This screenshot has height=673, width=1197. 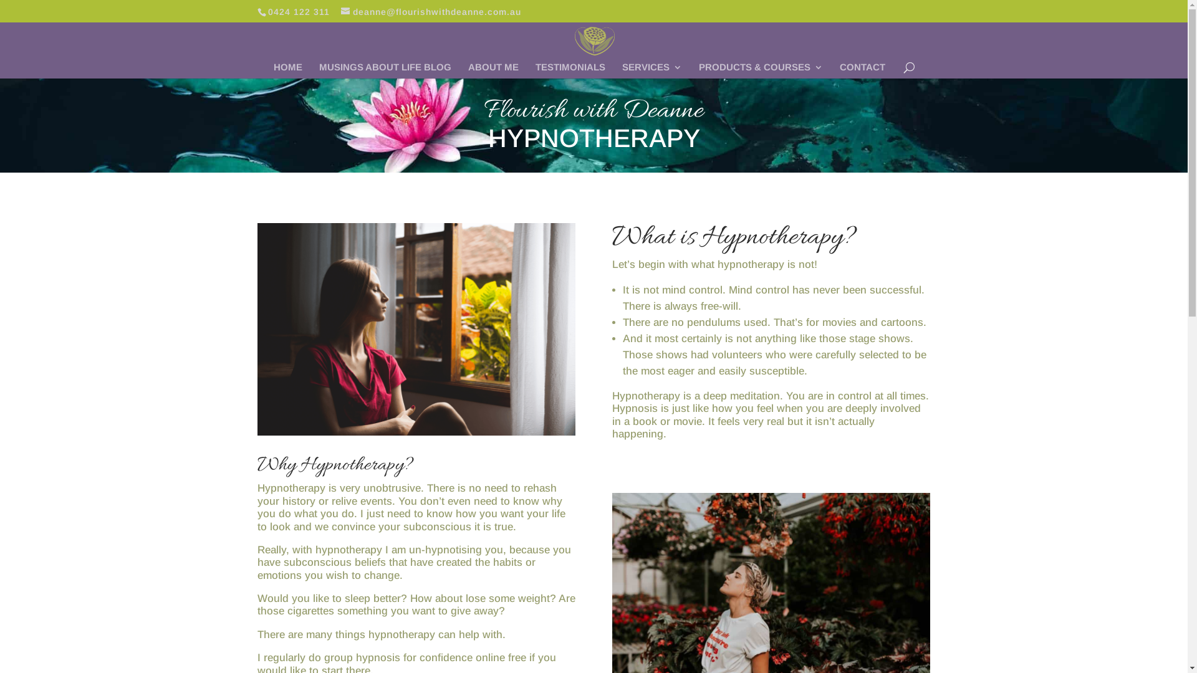 What do you see at coordinates (385, 71) in the screenshot?
I see `MUSINGS ABOUT LIFE BLOG` at bounding box center [385, 71].